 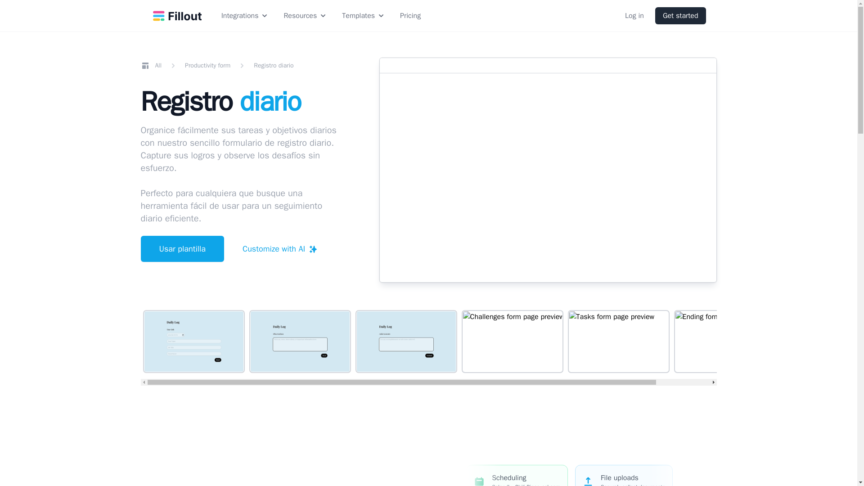 What do you see at coordinates (364, 15) in the screenshot?
I see `Templates` at bounding box center [364, 15].